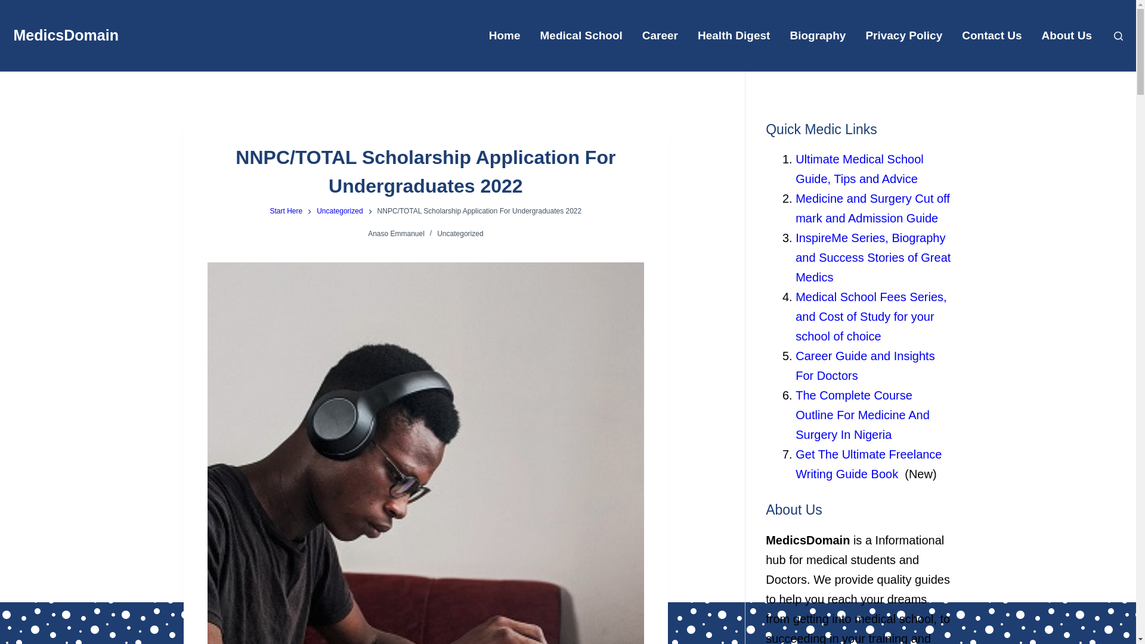 This screenshot has width=1145, height=644. Describe the element at coordinates (12, 6) in the screenshot. I see `Skip to content` at that location.